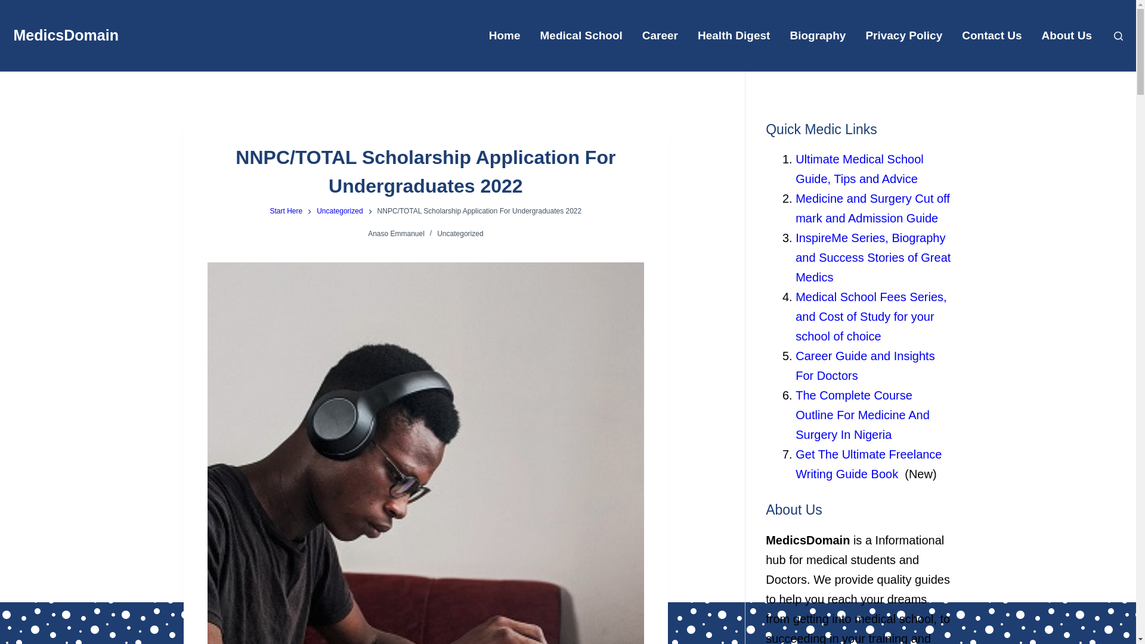 This screenshot has width=1145, height=644. Describe the element at coordinates (12, 6) in the screenshot. I see `Skip to content` at that location.